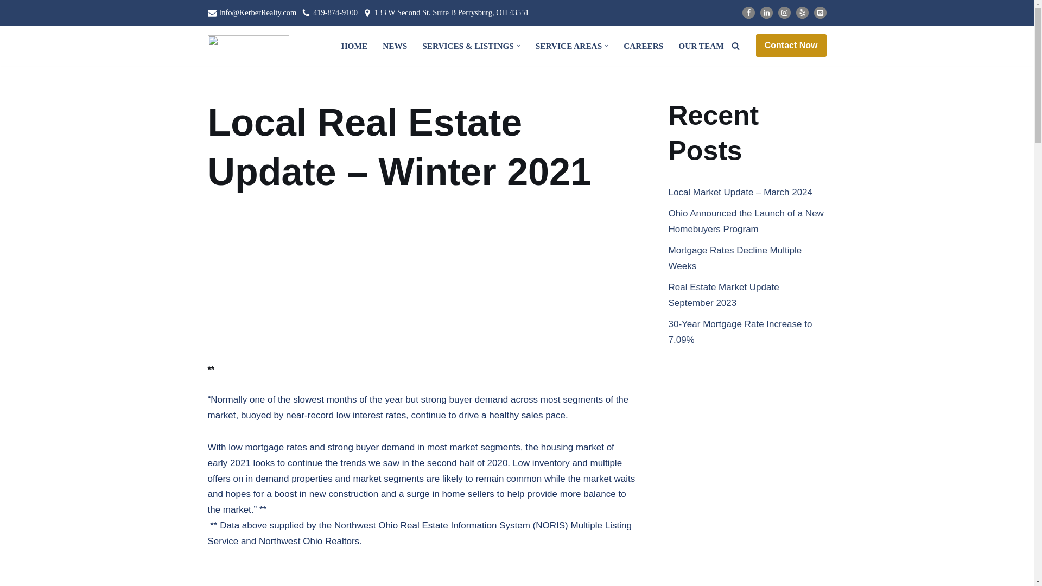 The width and height of the screenshot is (1042, 586). What do you see at coordinates (765, 12) in the screenshot?
I see `LinkedIn` at bounding box center [765, 12].